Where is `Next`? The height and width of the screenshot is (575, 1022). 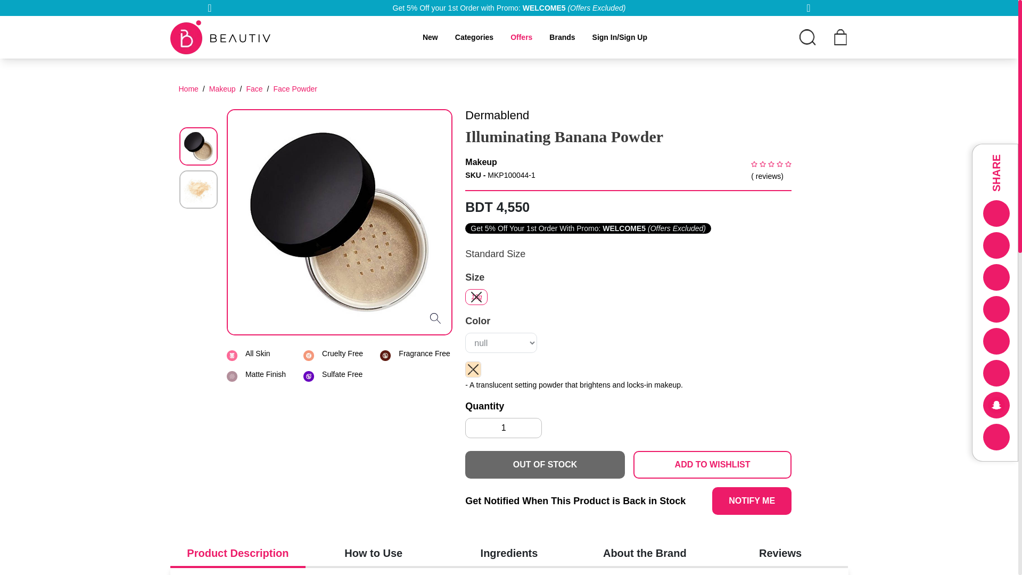 Next is located at coordinates (808, 7).